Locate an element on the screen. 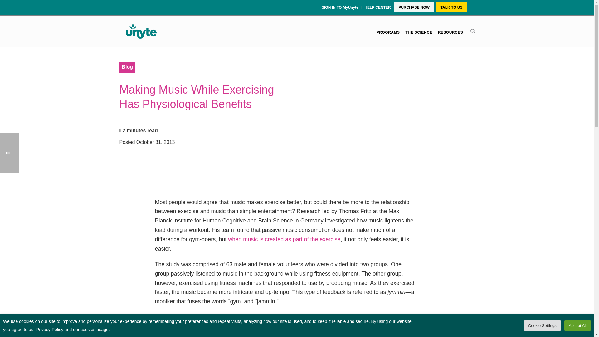  SIGN IN TO MyUnyte is located at coordinates (341, 7).